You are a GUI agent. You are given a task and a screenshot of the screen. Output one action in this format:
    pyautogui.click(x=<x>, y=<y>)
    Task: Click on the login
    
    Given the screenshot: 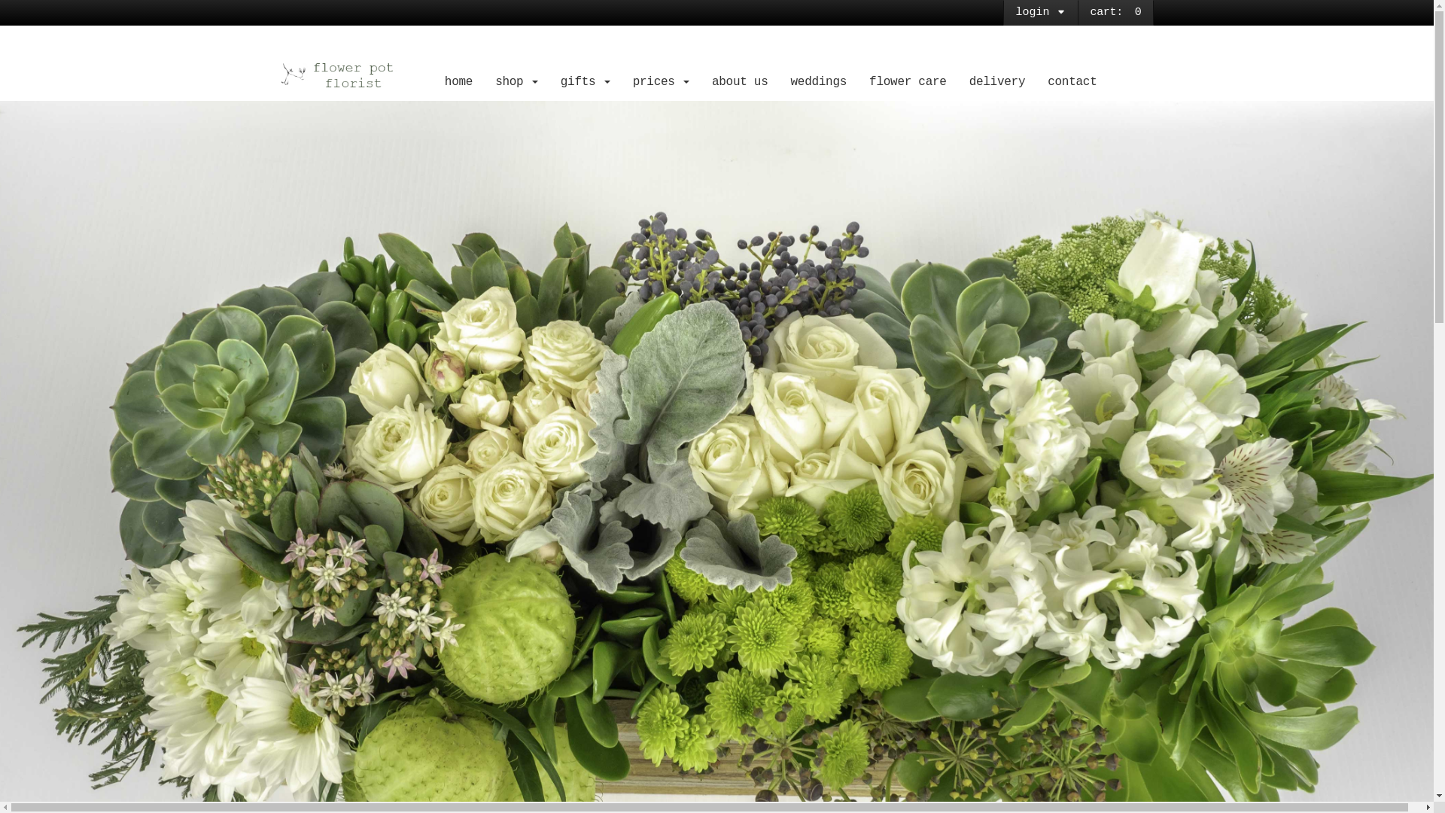 What is the action you would take?
    pyautogui.click(x=1041, y=13)
    